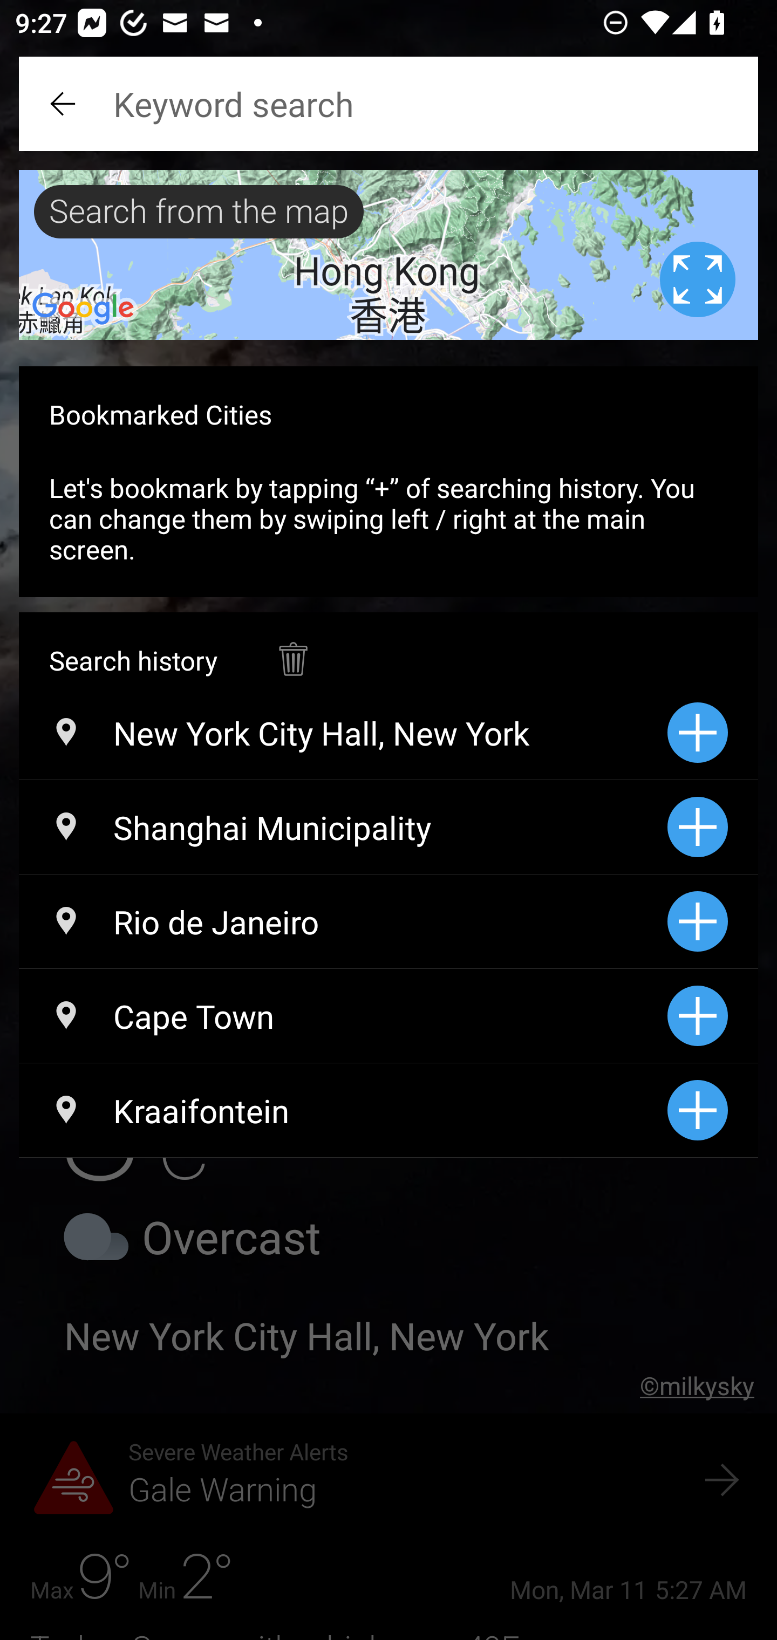  Describe the element at coordinates (343, 828) in the screenshot. I see ` Shanghai Municipality` at that location.